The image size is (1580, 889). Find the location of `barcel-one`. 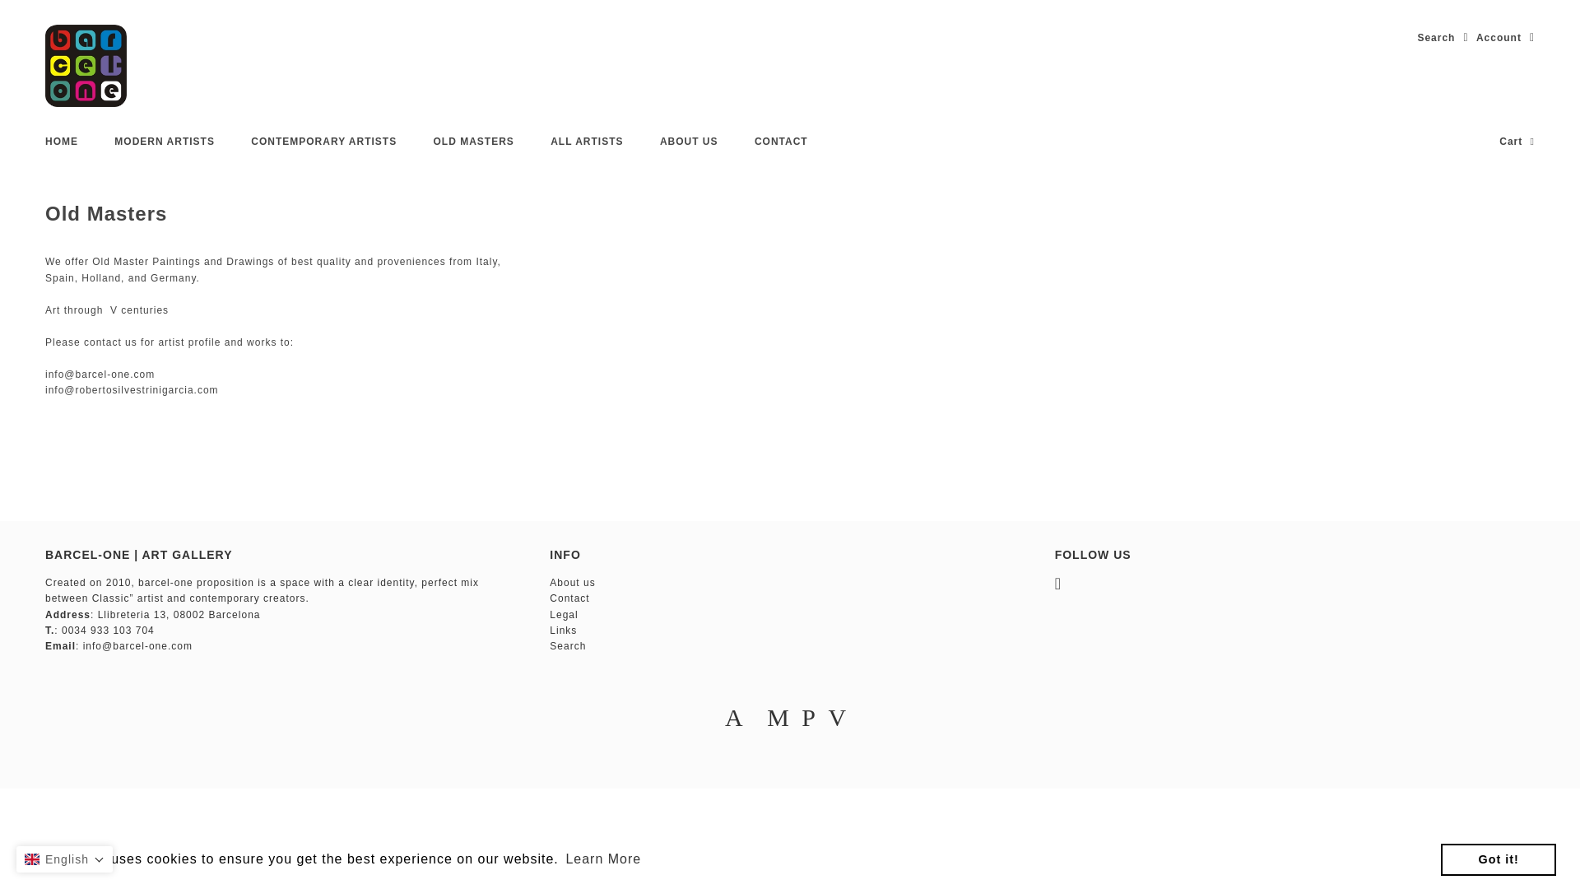

barcel-one is located at coordinates (86, 66).